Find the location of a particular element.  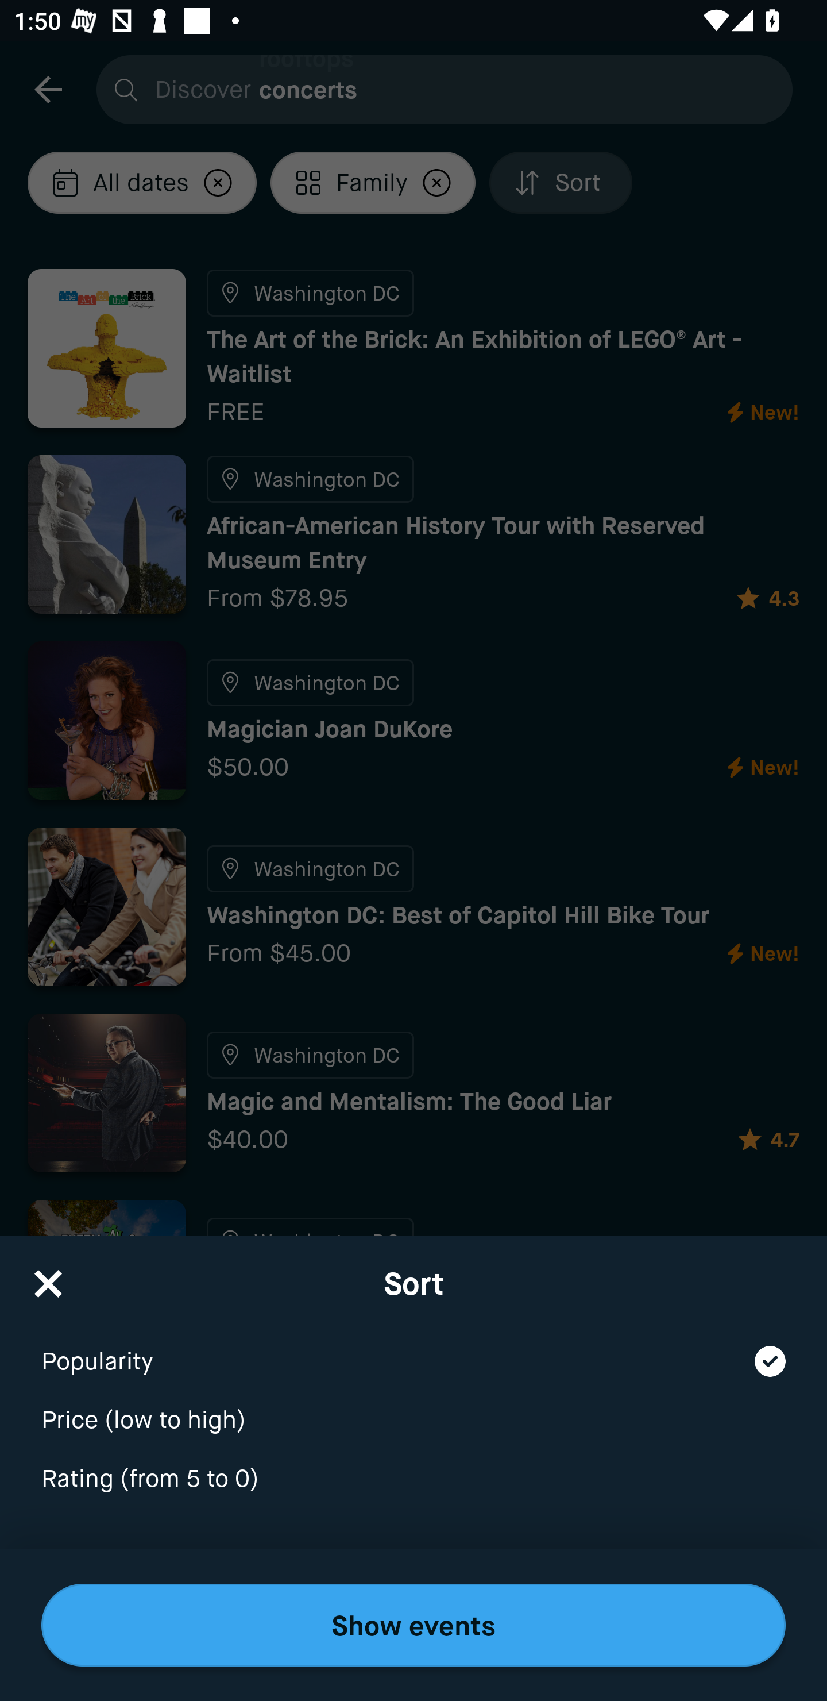

CloseButton is located at coordinates (48, 1277).